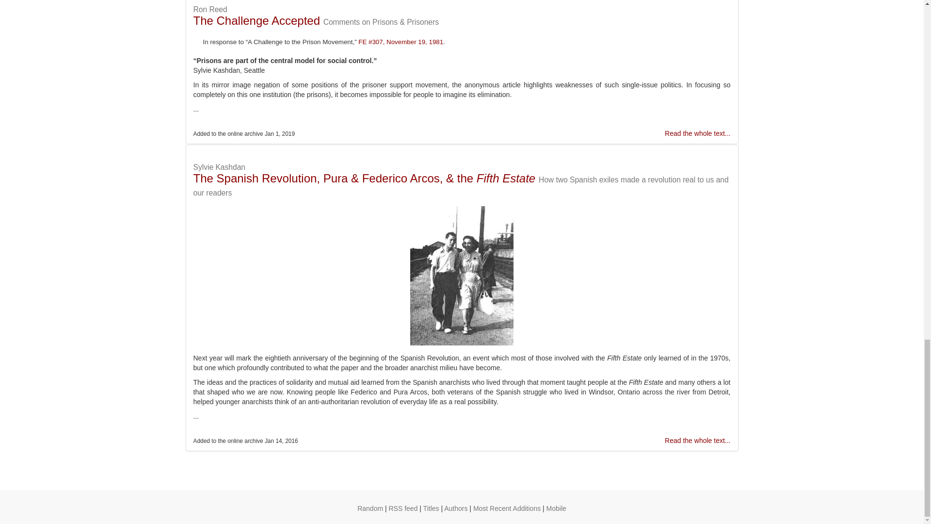 Image resolution: width=931 pixels, height=524 pixels. Describe the element at coordinates (370, 508) in the screenshot. I see `Random` at that location.